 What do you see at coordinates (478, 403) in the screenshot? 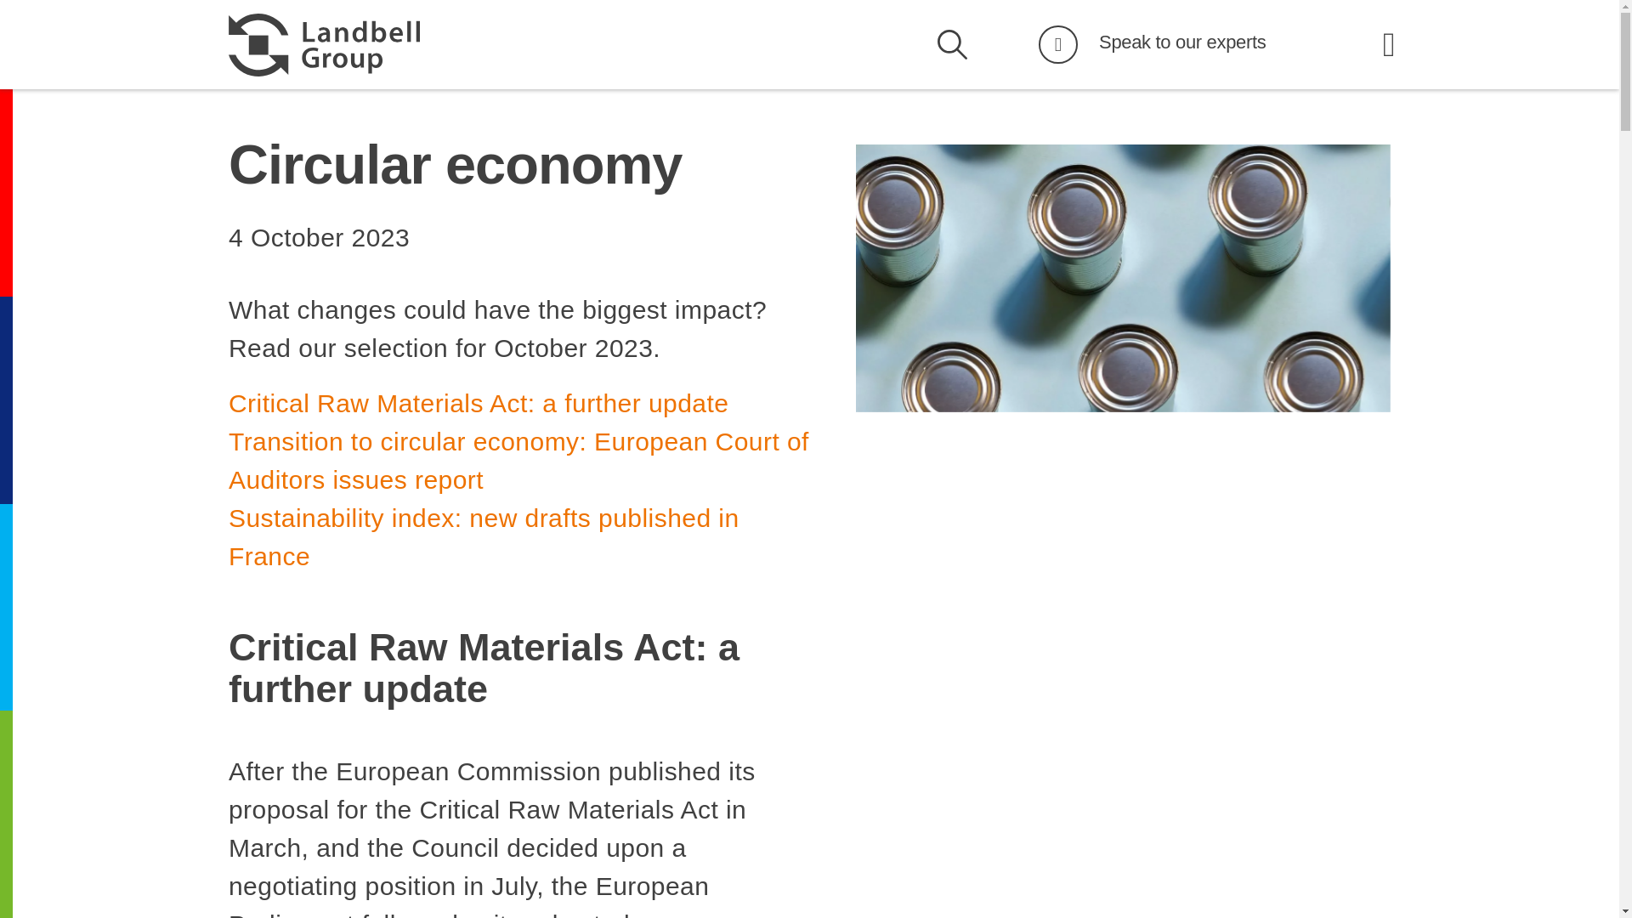
I see `Critical Raw Materials Act: a further update` at bounding box center [478, 403].